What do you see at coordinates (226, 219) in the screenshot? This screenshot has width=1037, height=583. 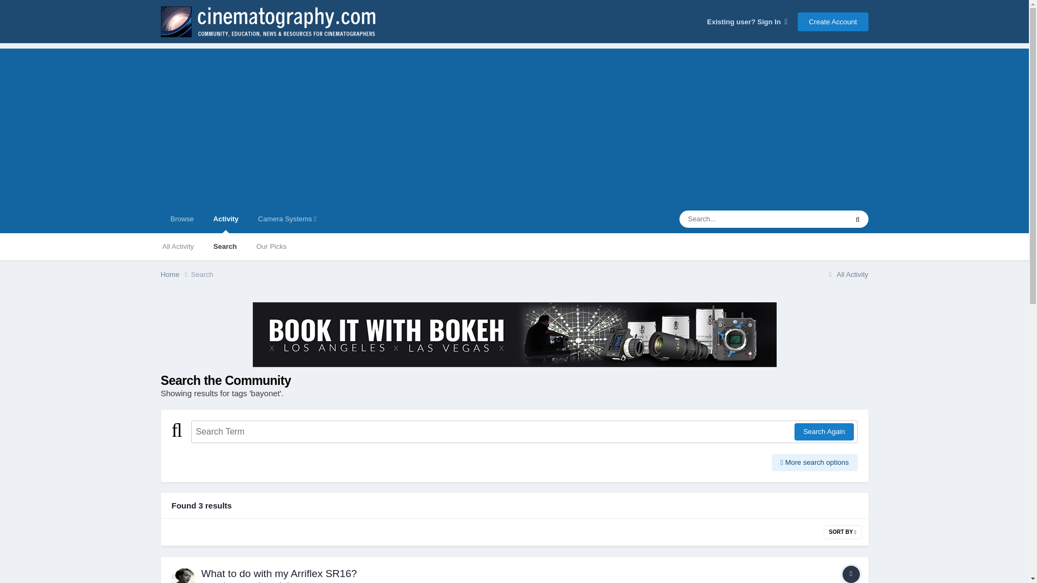 I see `Activity` at bounding box center [226, 219].